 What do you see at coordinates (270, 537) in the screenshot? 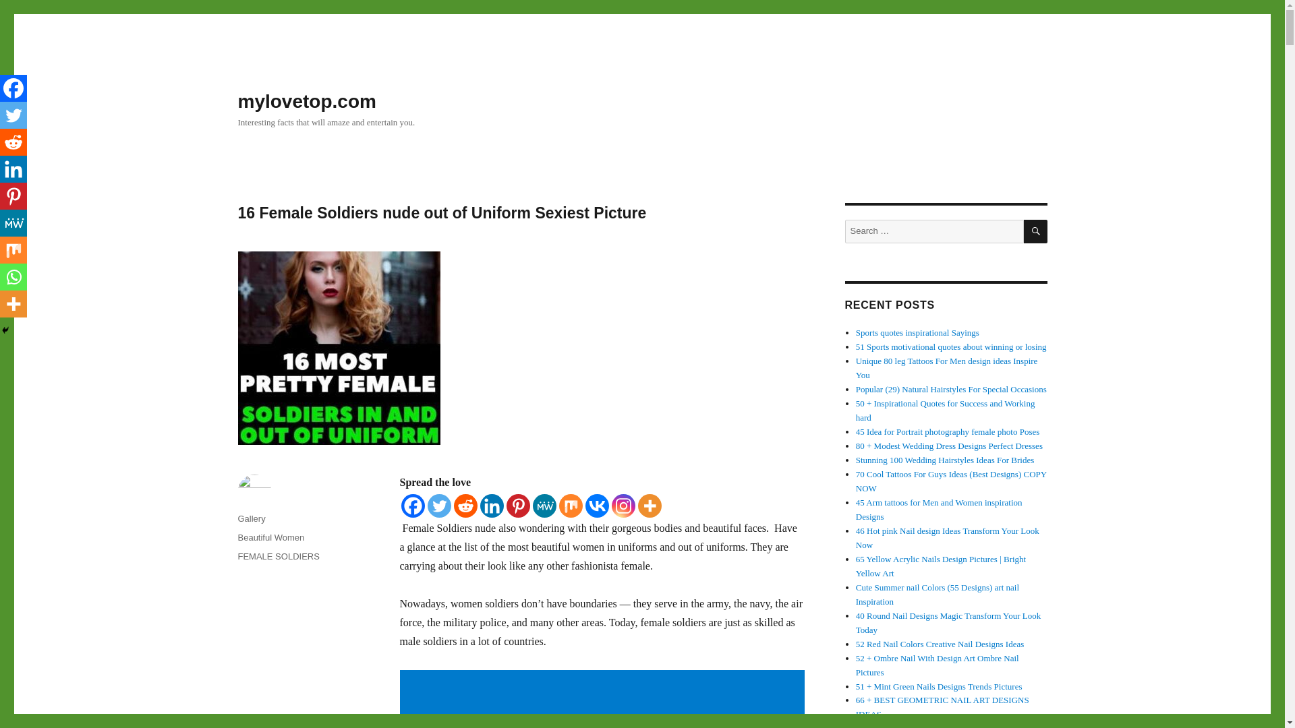
I see `Beautiful Women` at bounding box center [270, 537].